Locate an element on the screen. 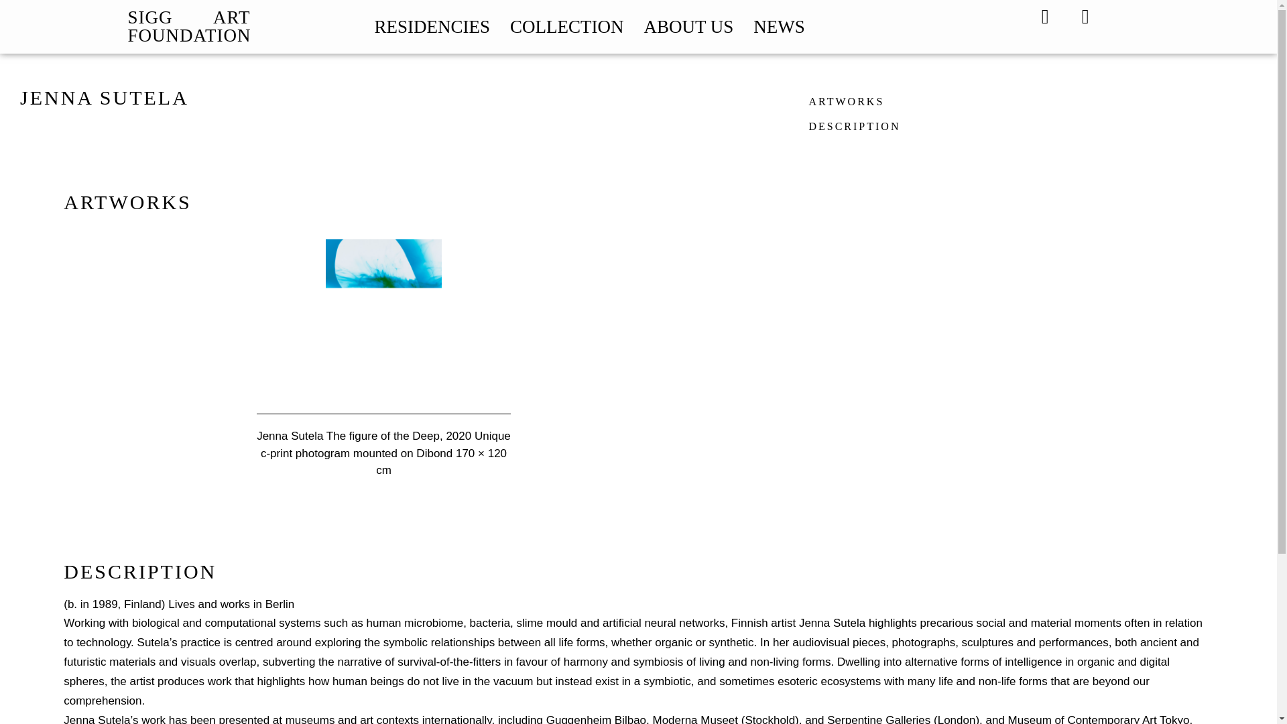 The image size is (1287, 724). ARTWORKS is located at coordinates (846, 101).